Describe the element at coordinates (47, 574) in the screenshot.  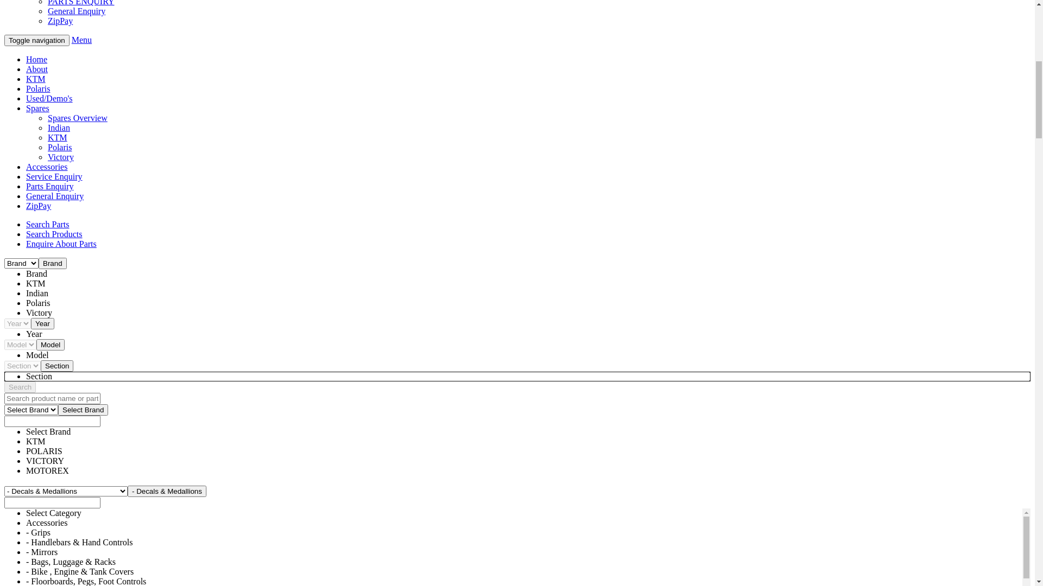
I see `Accessories` at that location.